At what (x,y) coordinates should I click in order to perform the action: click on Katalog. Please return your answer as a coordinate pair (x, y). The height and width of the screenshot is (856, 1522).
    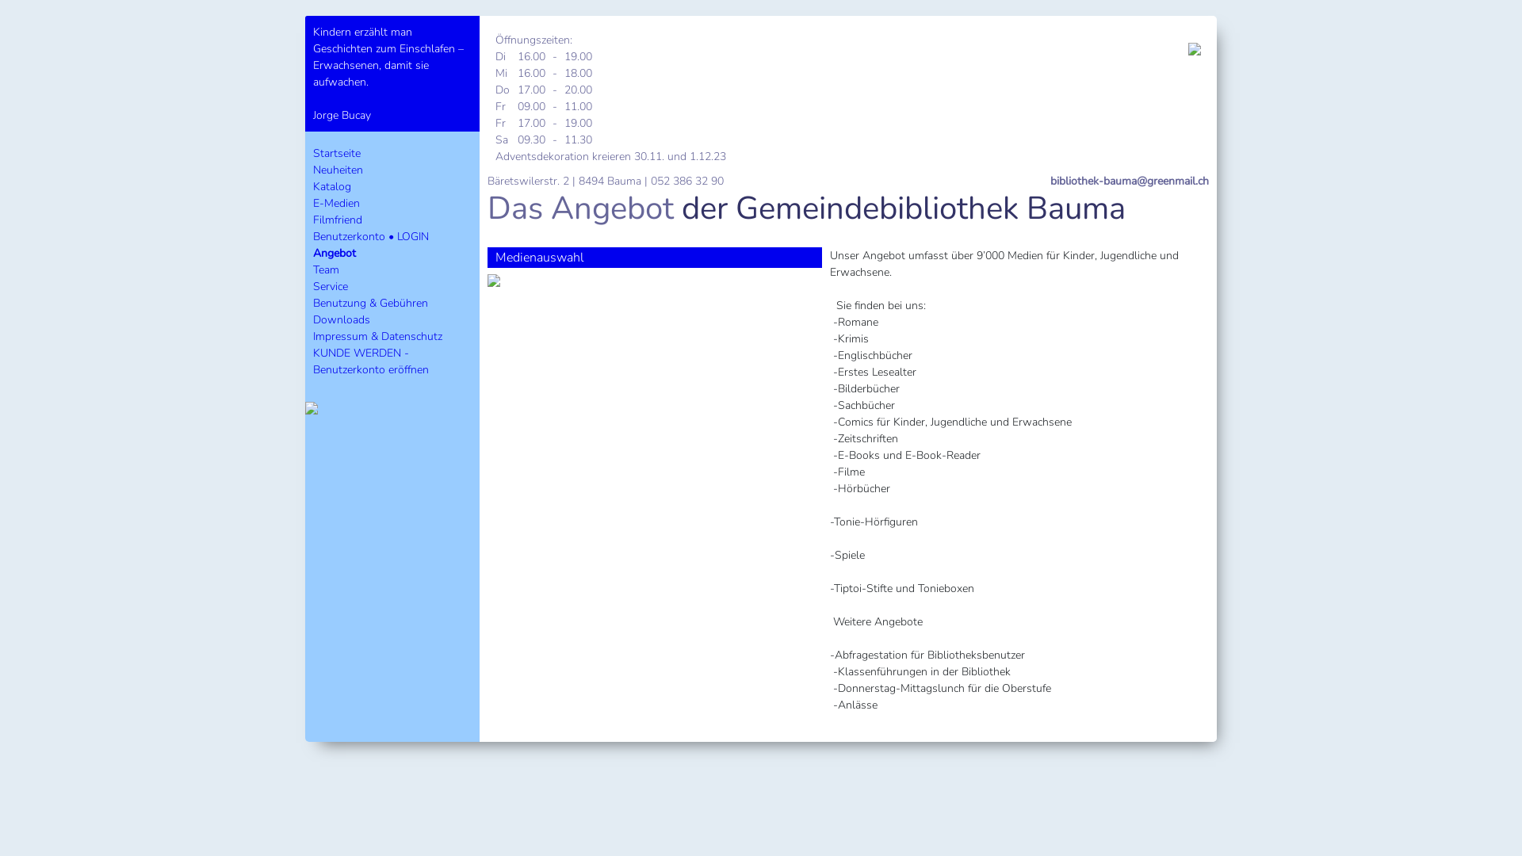
    Looking at the image, I should click on (332, 187).